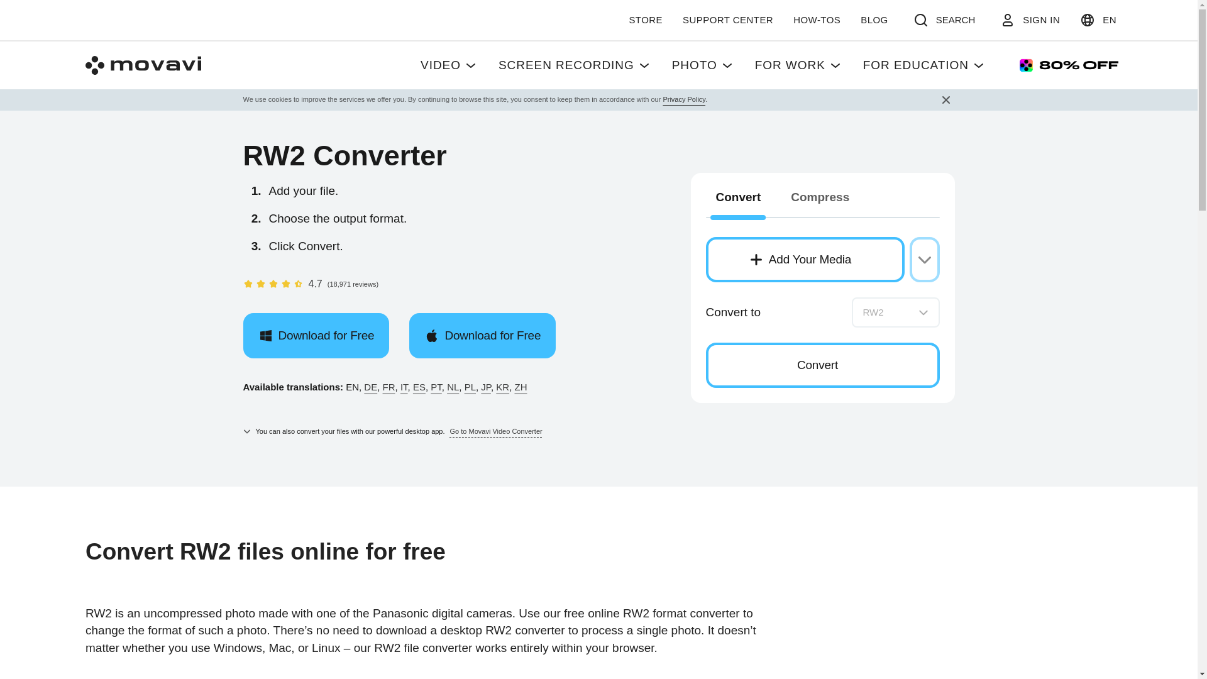  I want to click on HOW-TOS, so click(817, 20).